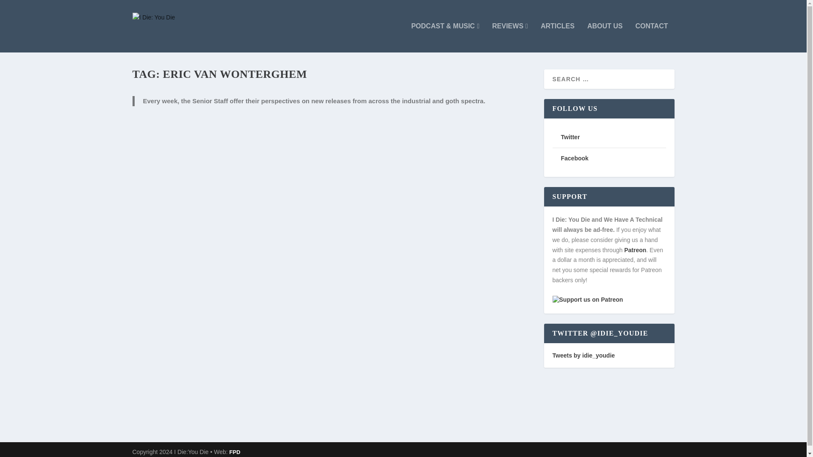 The height and width of the screenshot is (457, 813). Describe the element at coordinates (557, 38) in the screenshot. I see `ARTICLES` at that location.